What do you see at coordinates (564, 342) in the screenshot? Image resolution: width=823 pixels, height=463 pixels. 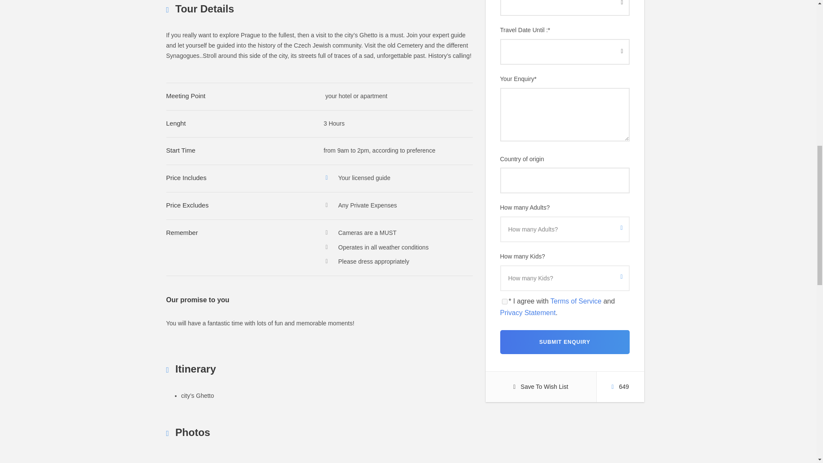 I see `Submit Enquiry` at bounding box center [564, 342].